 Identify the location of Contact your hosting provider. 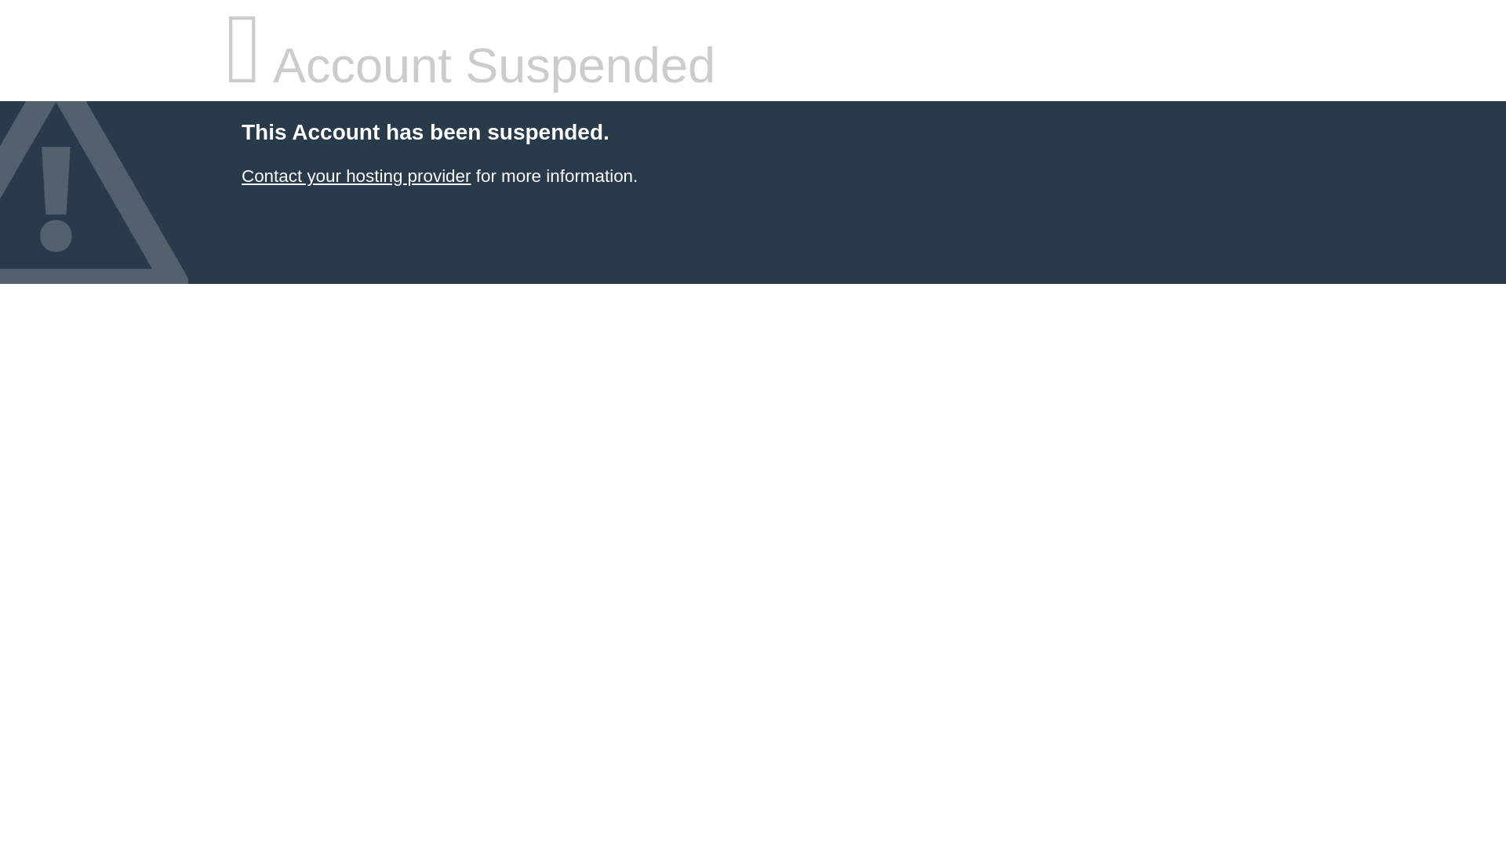
(355, 176).